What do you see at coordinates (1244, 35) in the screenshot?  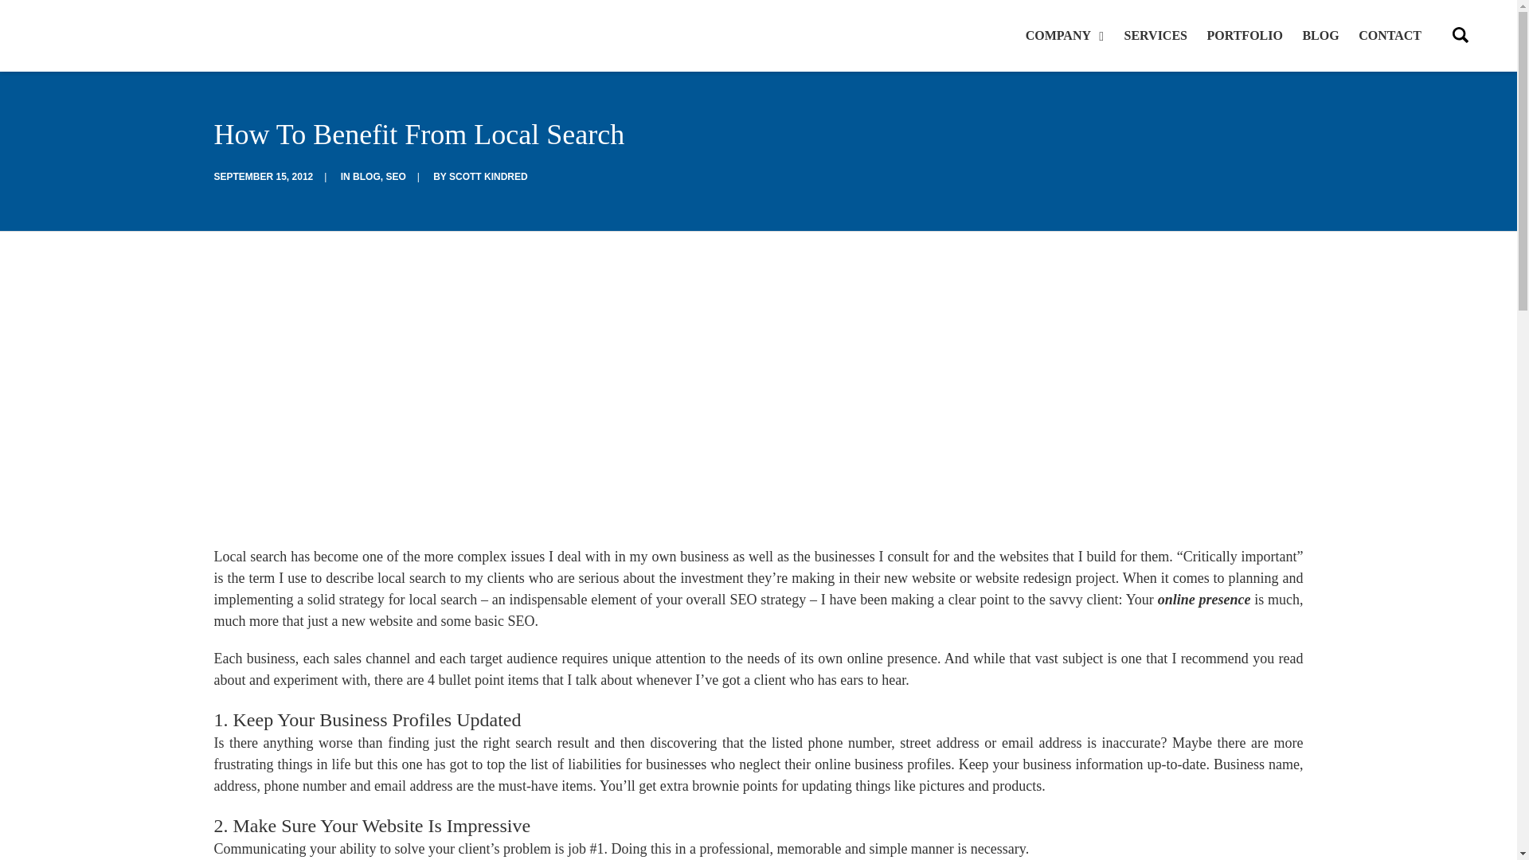 I see `PORTFOLIO` at bounding box center [1244, 35].